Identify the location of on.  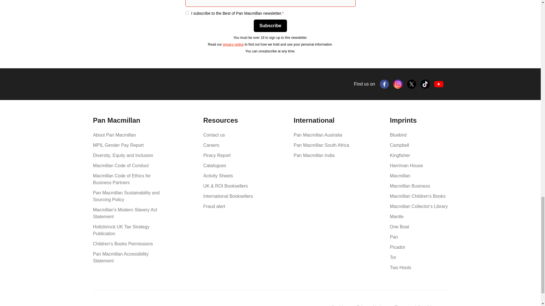
(187, 12).